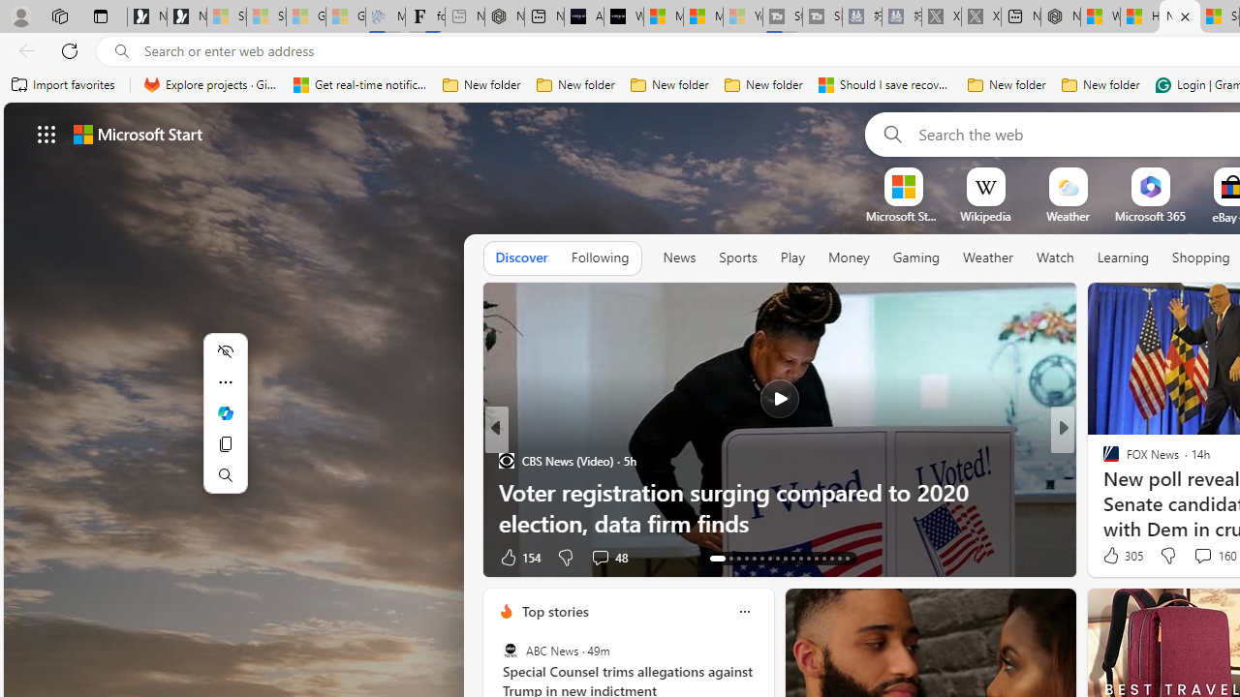  What do you see at coordinates (101, 15) in the screenshot?
I see `Tab actions menu` at bounding box center [101, 15].